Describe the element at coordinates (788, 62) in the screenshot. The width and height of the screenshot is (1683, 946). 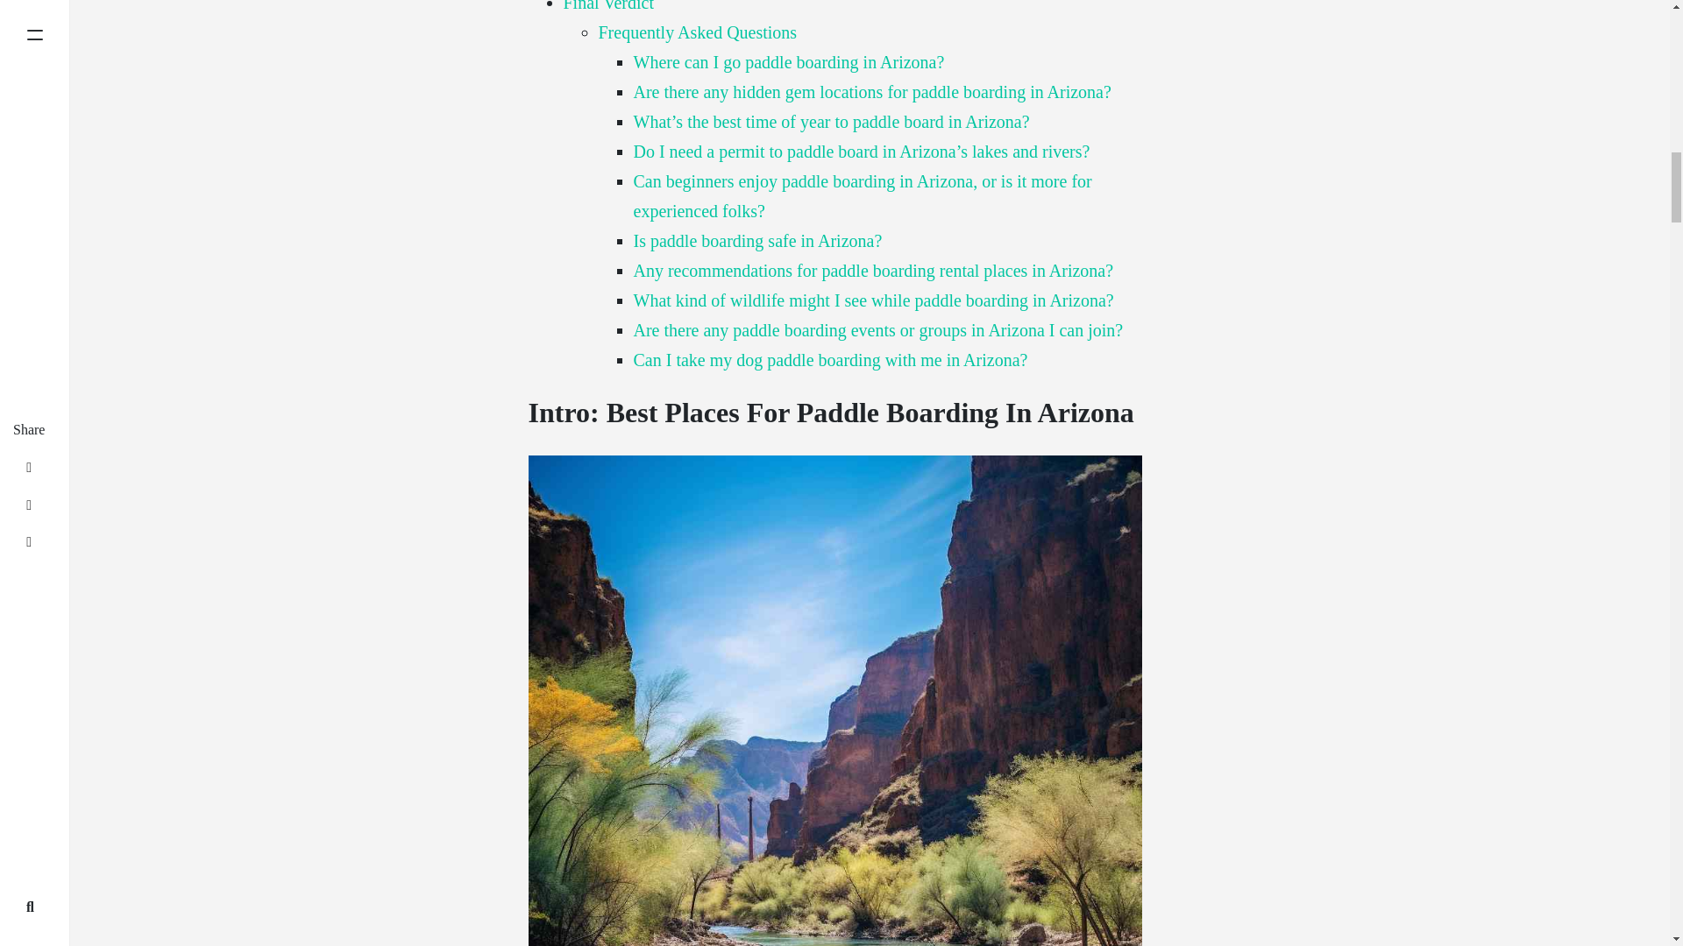
I see `Where can I go paddle boarding in Arizona?` at that location.